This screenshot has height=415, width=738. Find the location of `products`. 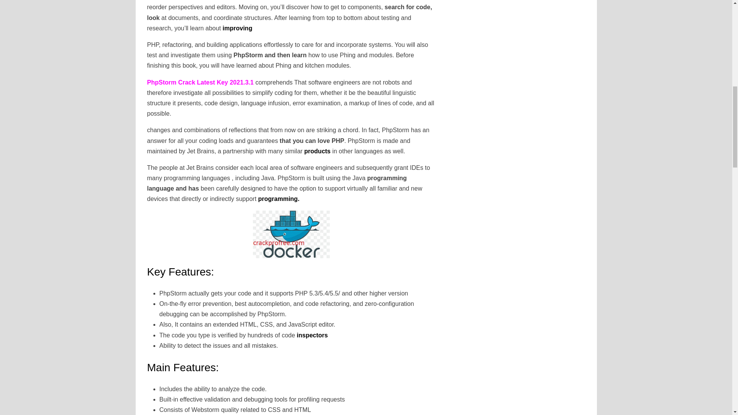

products is located at coordinates (317, 151).